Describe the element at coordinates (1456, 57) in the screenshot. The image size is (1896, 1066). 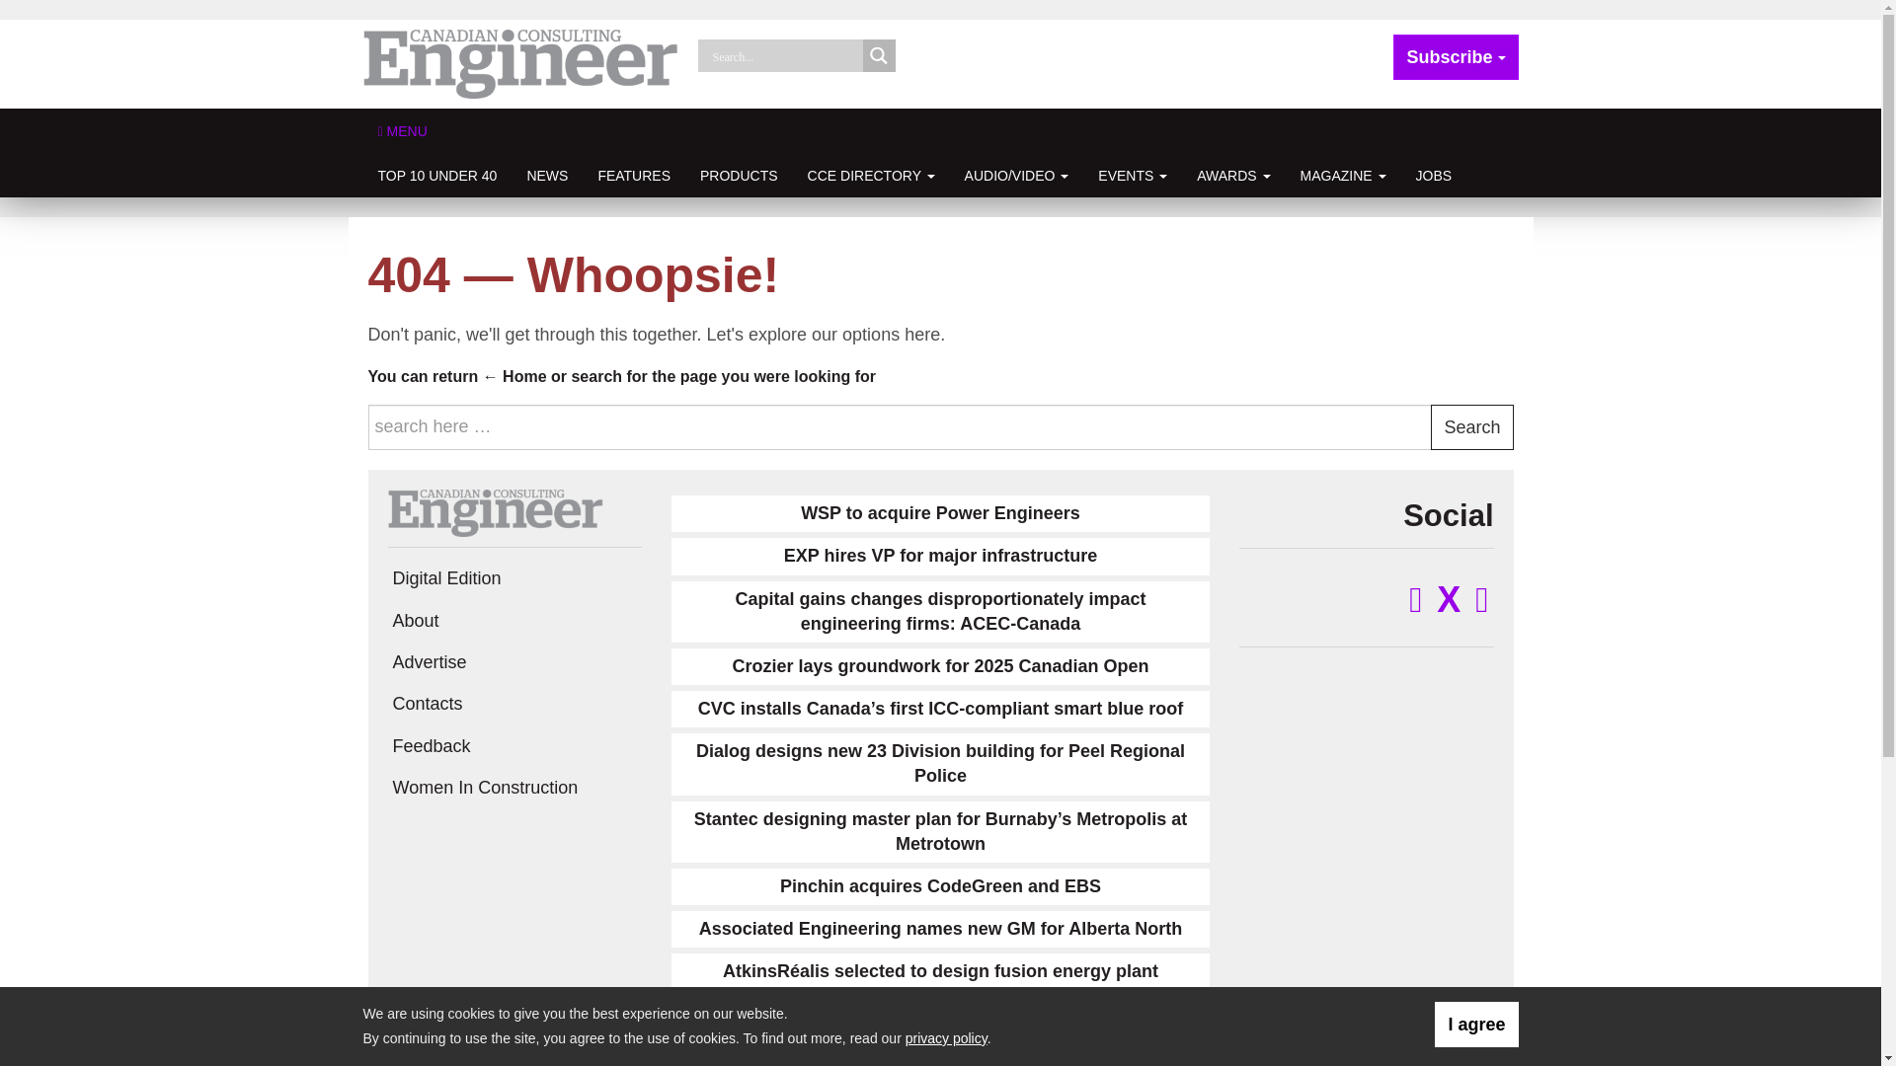
I see `Subscribe` at that location.